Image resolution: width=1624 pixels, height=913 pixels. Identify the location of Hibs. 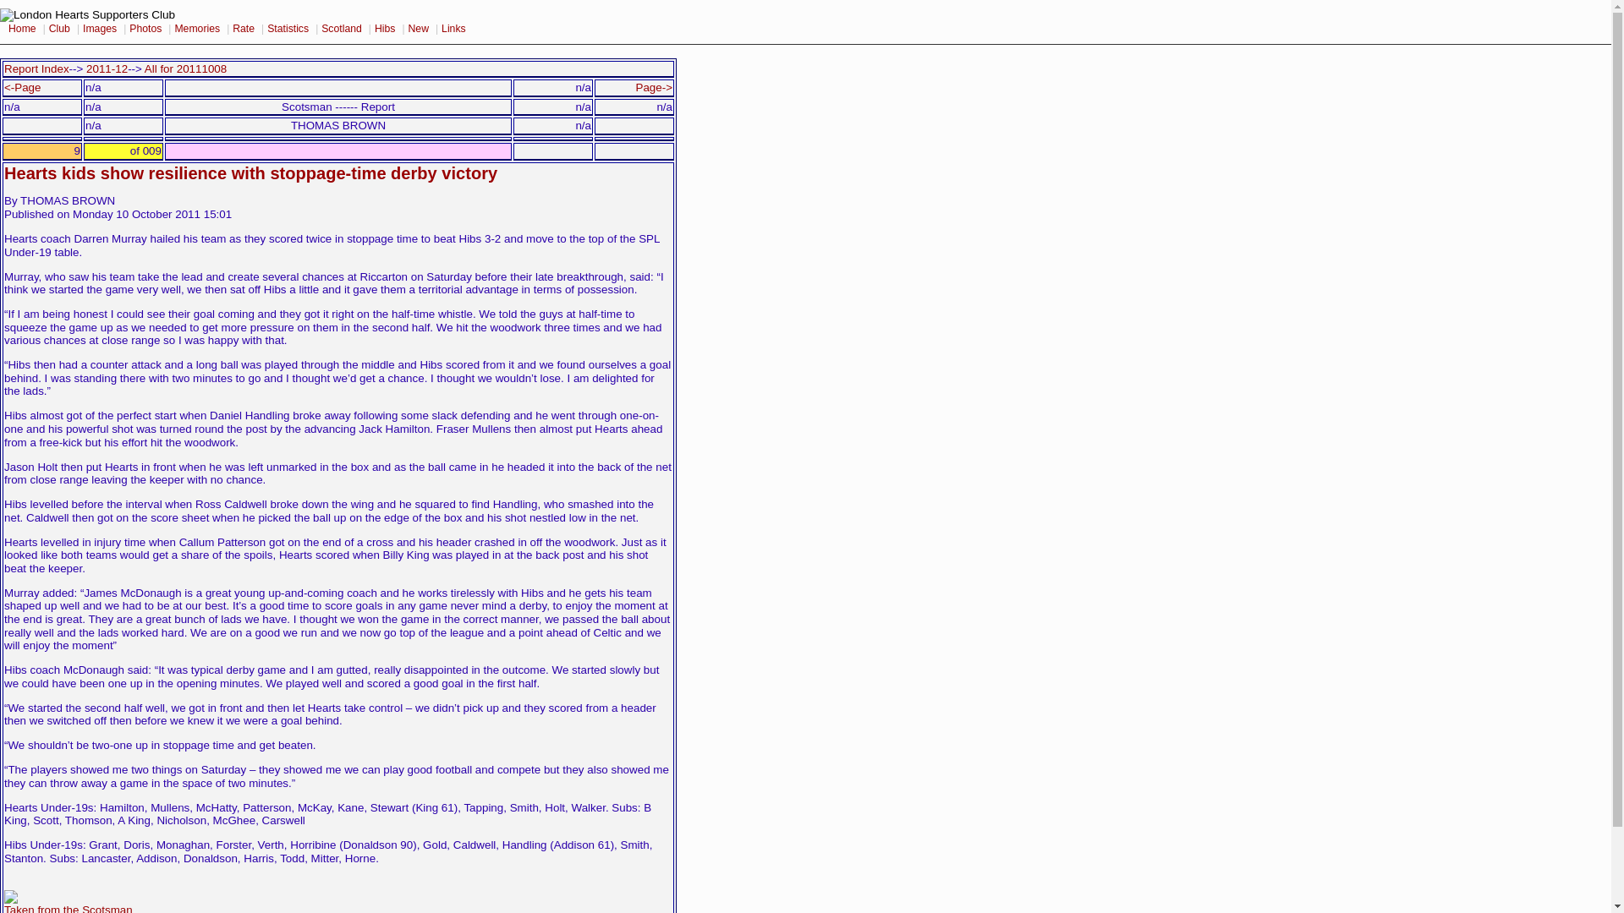
(386, 29).